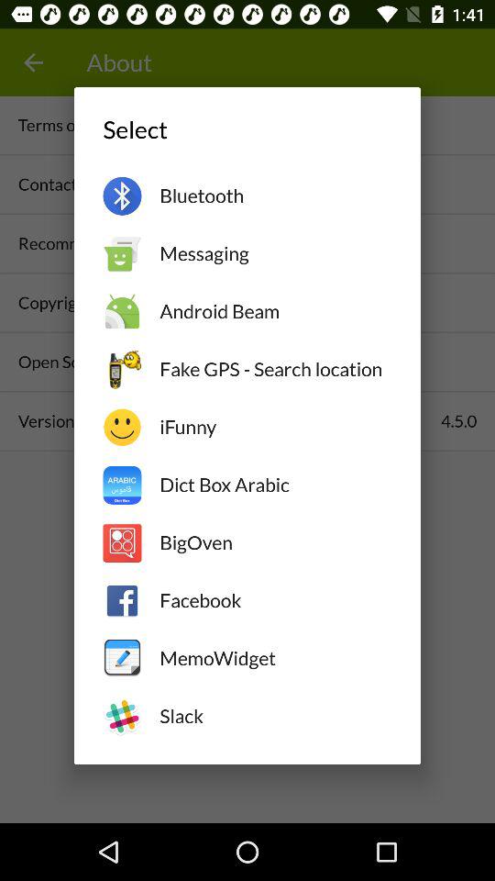 This screenshot has width=495, height=881. Describe the element at coordinates (275, 427) in the screenshot. I see `click the ifunny icon` at that location.